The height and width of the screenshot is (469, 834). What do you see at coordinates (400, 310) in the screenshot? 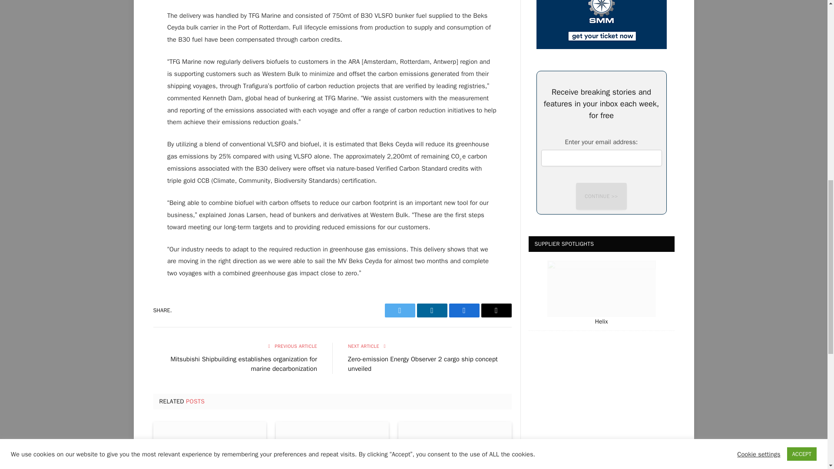
I see `Share on Twitter` at bounding box center [400, 310].